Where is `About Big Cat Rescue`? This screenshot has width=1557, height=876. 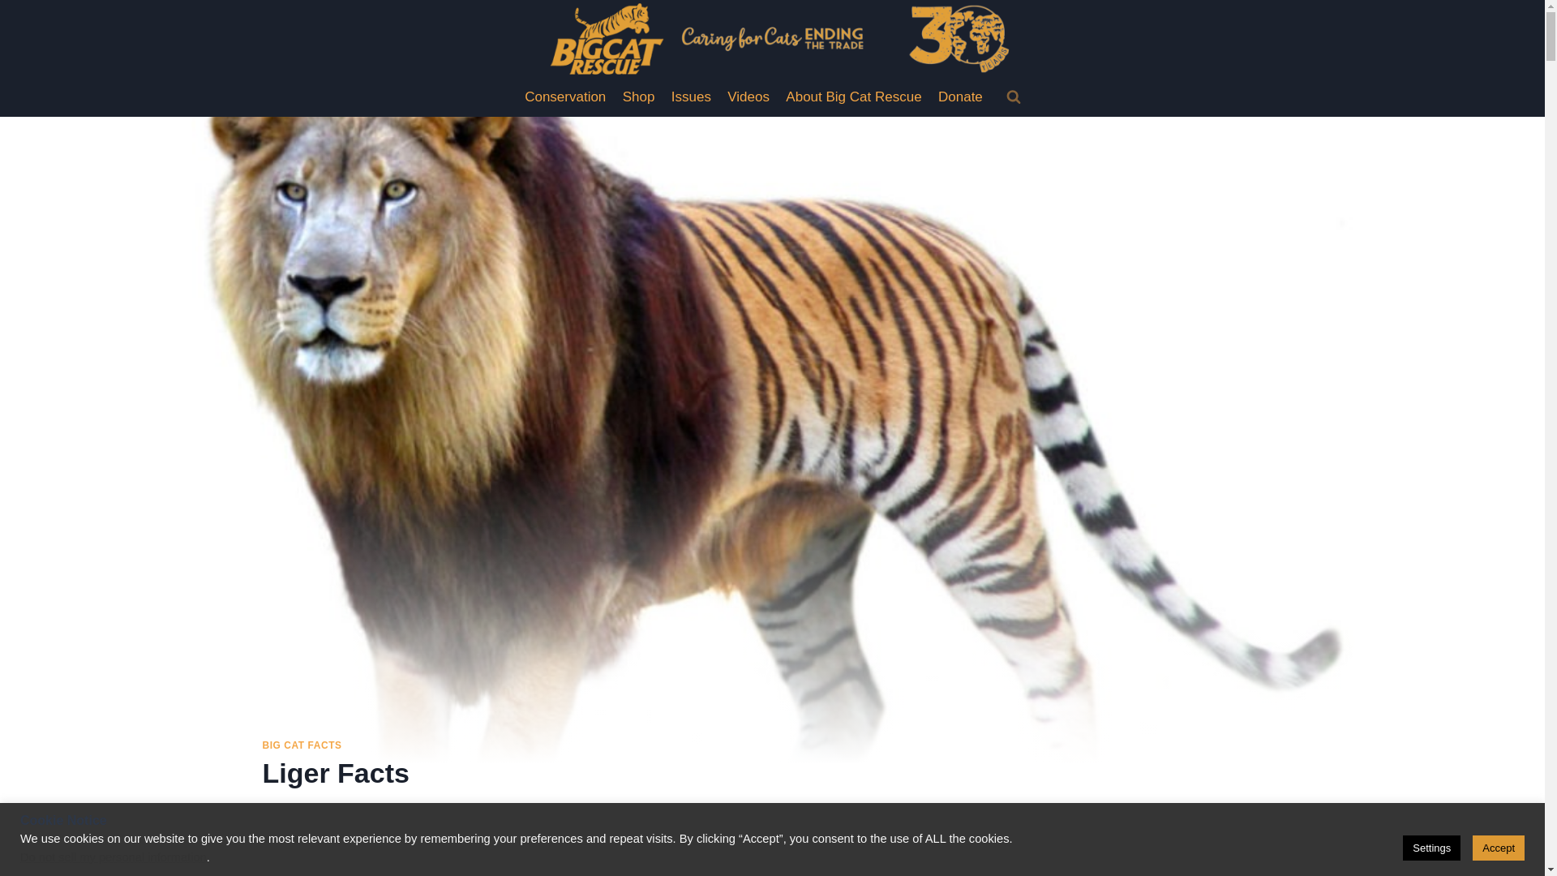 About Big Cat Rescue is located at coordinates (853, 97).